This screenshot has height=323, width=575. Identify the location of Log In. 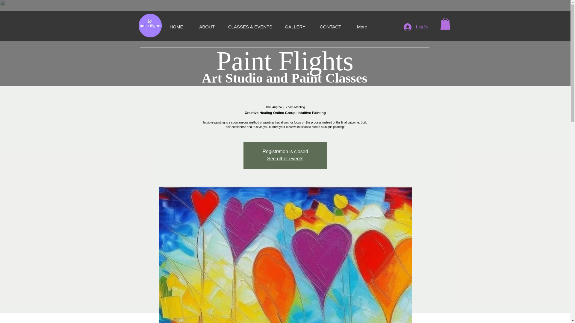
(416, 27).